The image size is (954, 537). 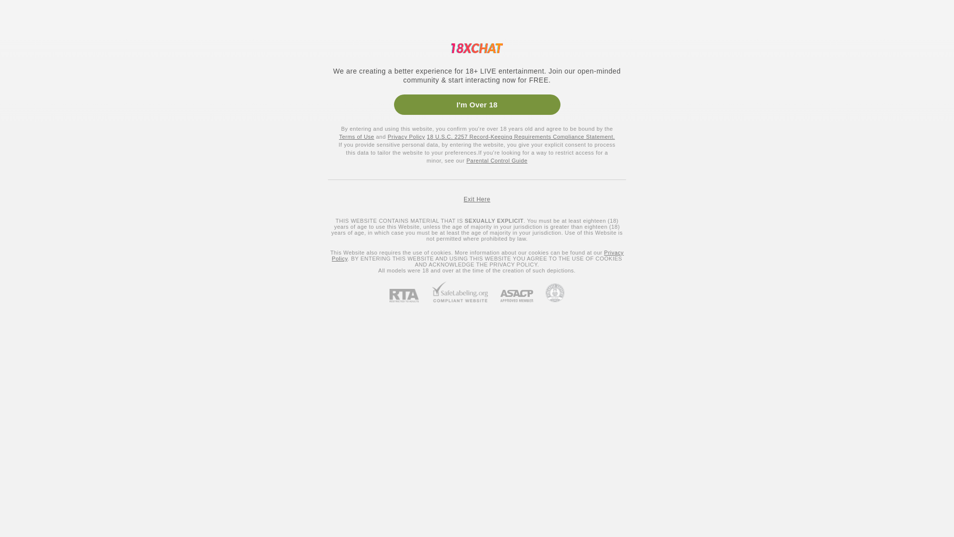 I want to click on wangxx1, so click(x=717, y=256).